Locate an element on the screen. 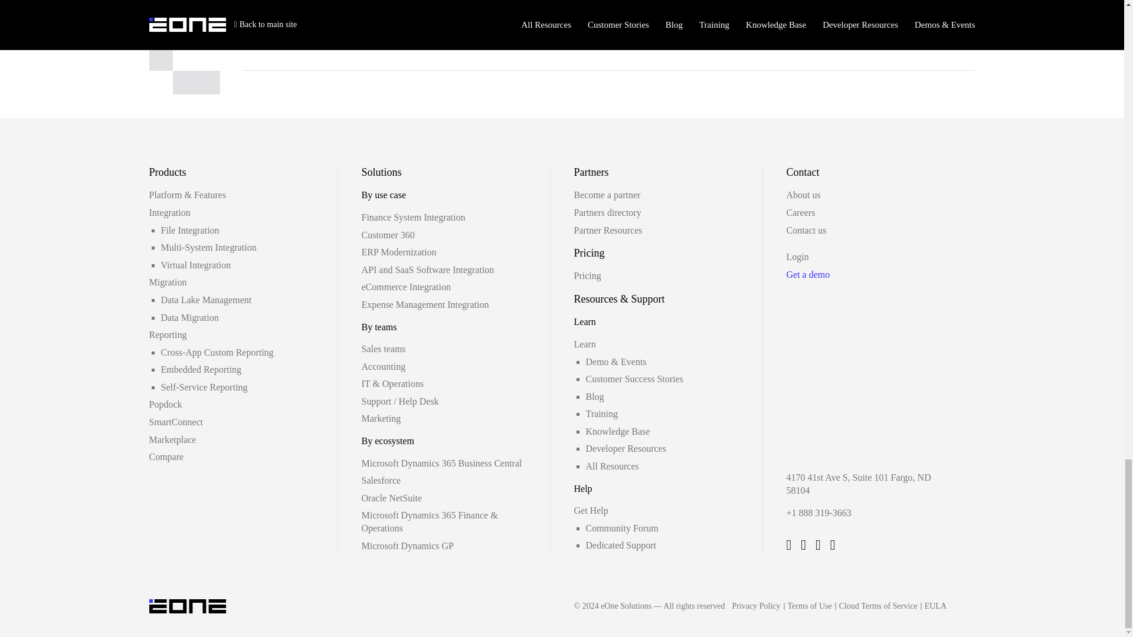  Customer 360 is located at coordinates (388, 235).